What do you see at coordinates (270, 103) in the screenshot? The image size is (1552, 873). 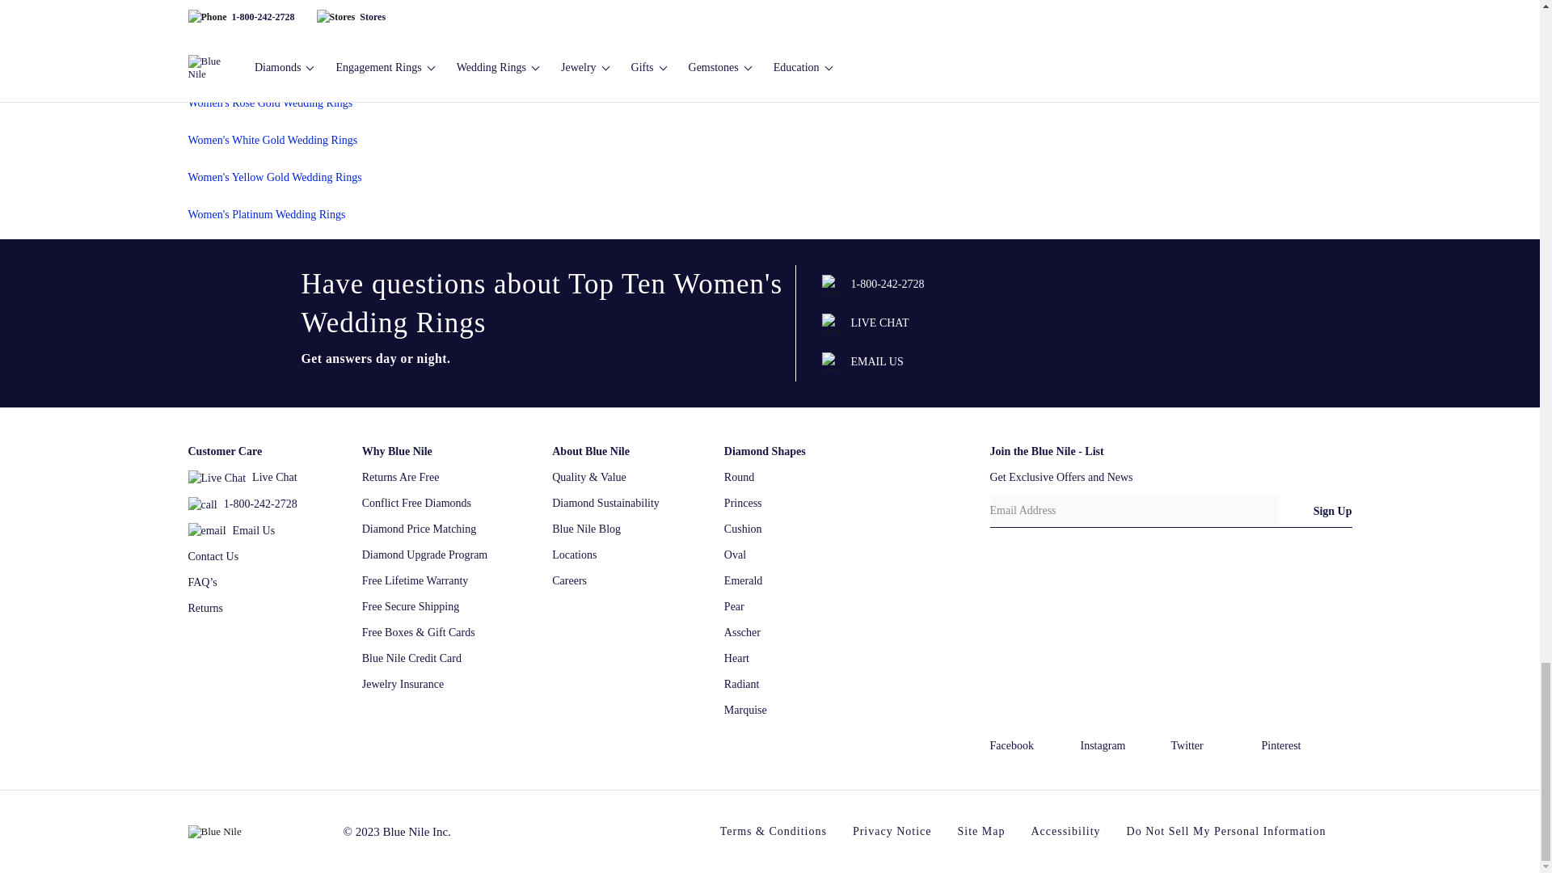 I see `Women's Rose Gold Wedding Rings` at bounding box center [270, 103].